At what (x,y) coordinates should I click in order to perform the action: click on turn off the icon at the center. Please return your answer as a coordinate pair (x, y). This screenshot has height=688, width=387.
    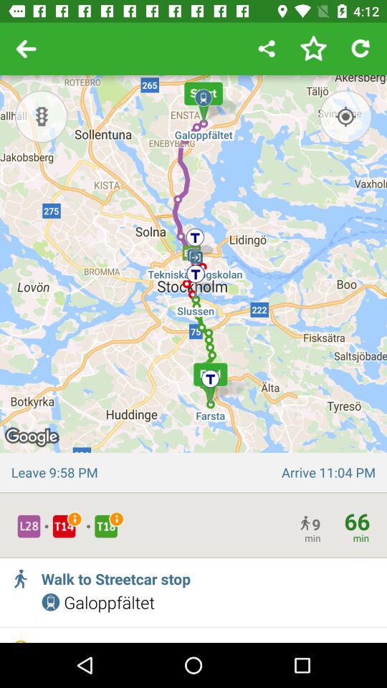
    Looking at the image, I should click on (193, 284).